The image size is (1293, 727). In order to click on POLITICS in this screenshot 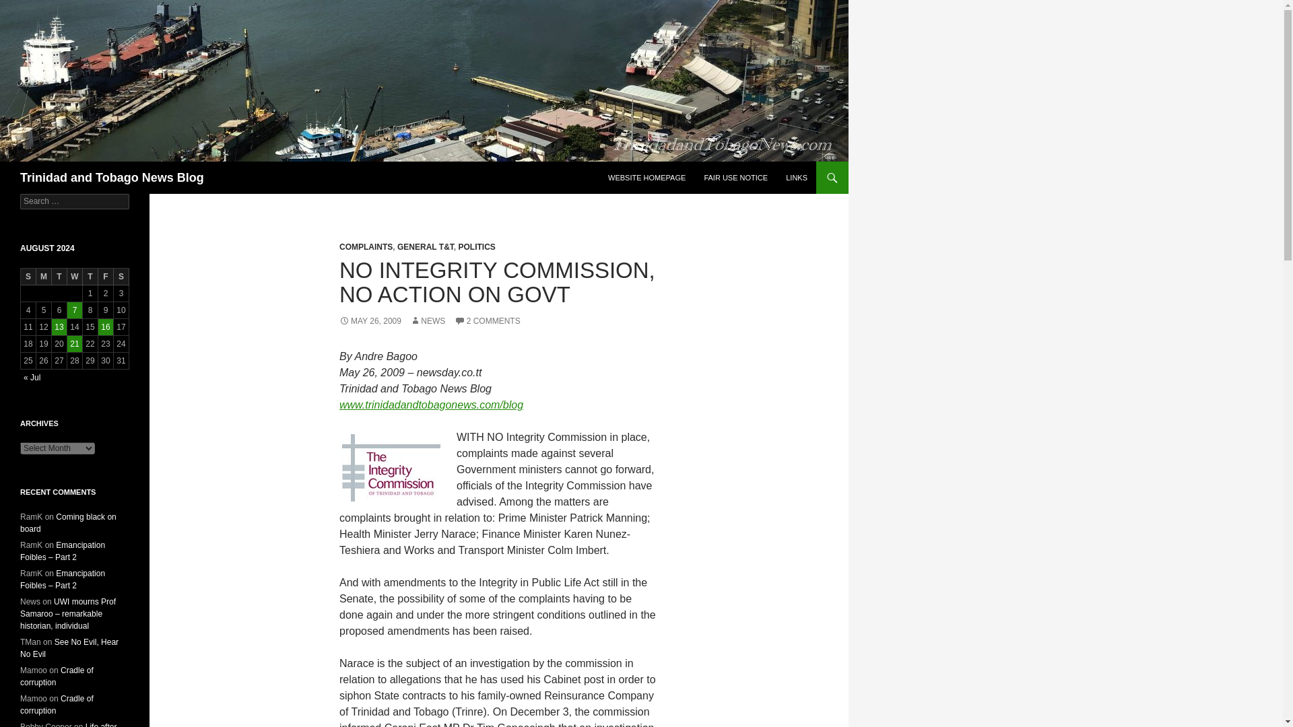, I will do `click(476, 246)`.